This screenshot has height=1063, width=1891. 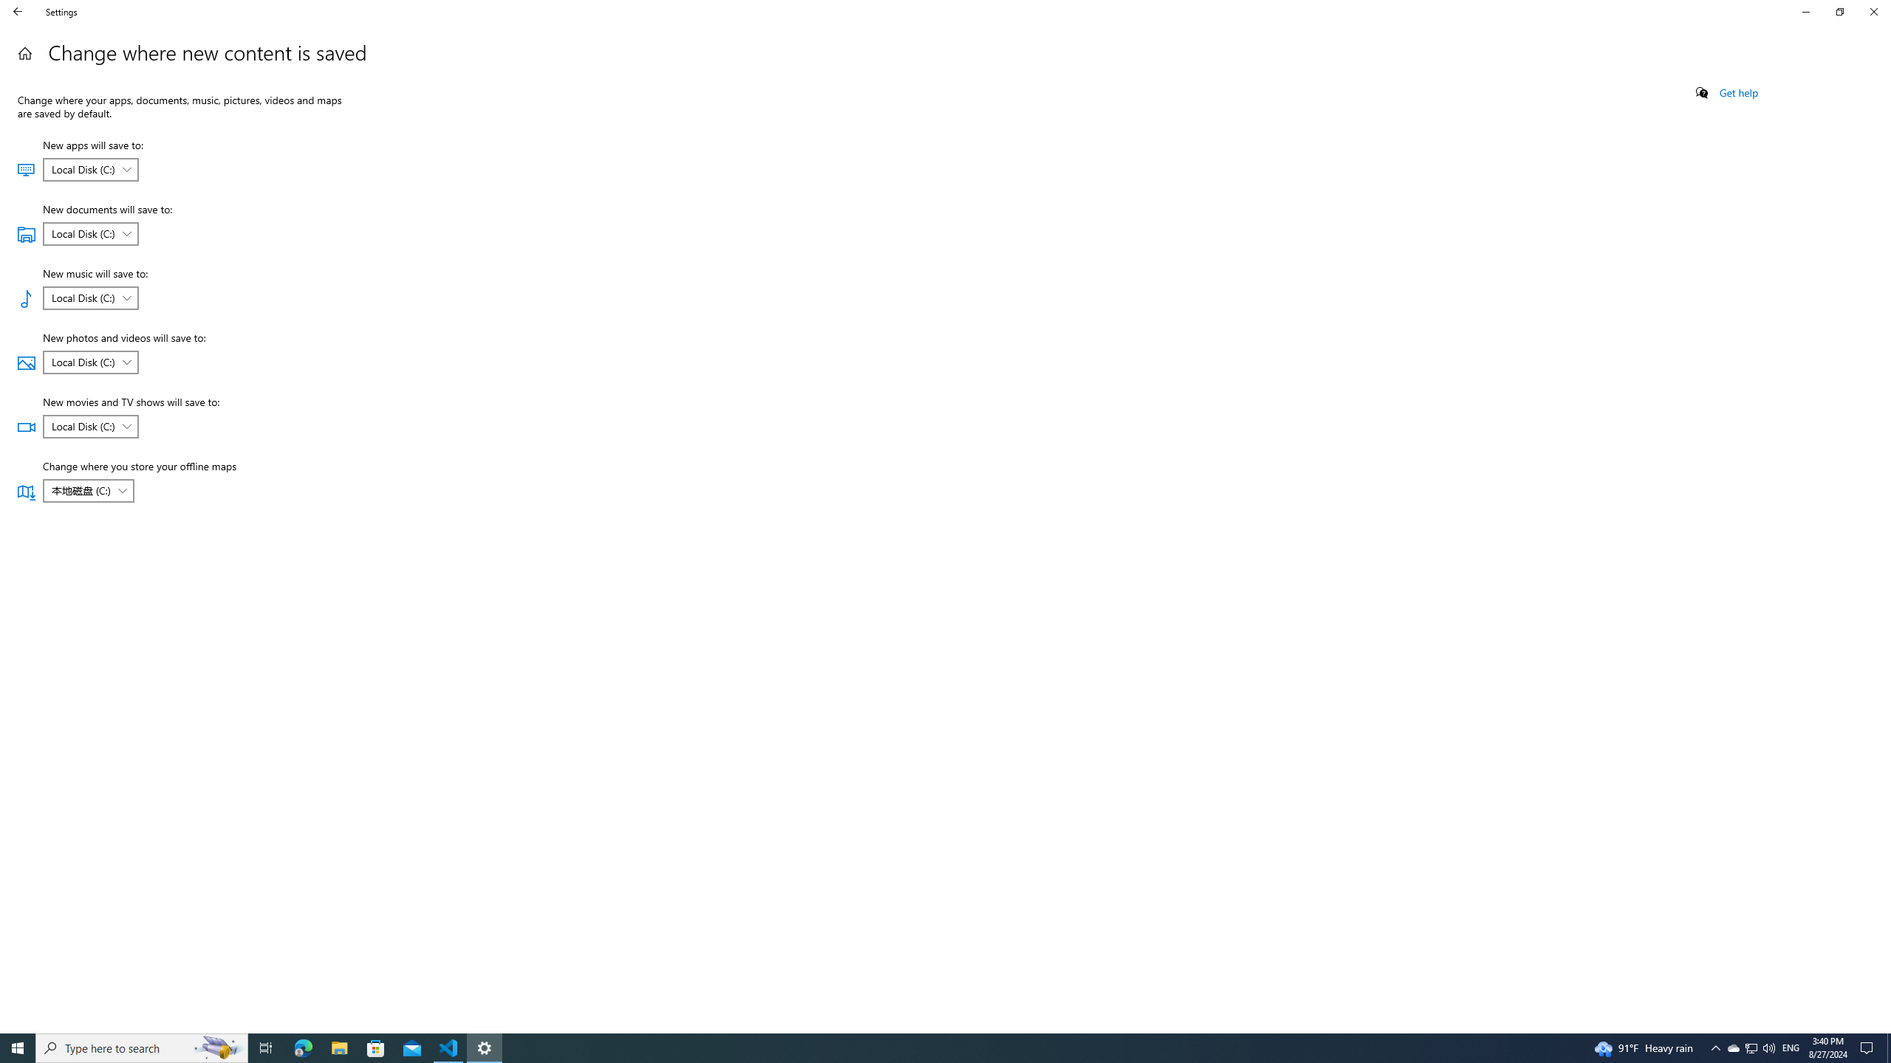 What do you see at coordinates (90, 426) in the screenshot?
I see `Tray Input Indicator - English (United States)` at bounding box center [90, 426].